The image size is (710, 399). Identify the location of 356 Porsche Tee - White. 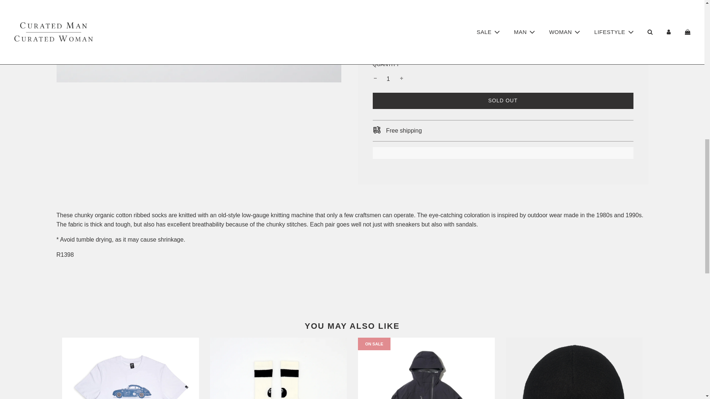
(130, 368).